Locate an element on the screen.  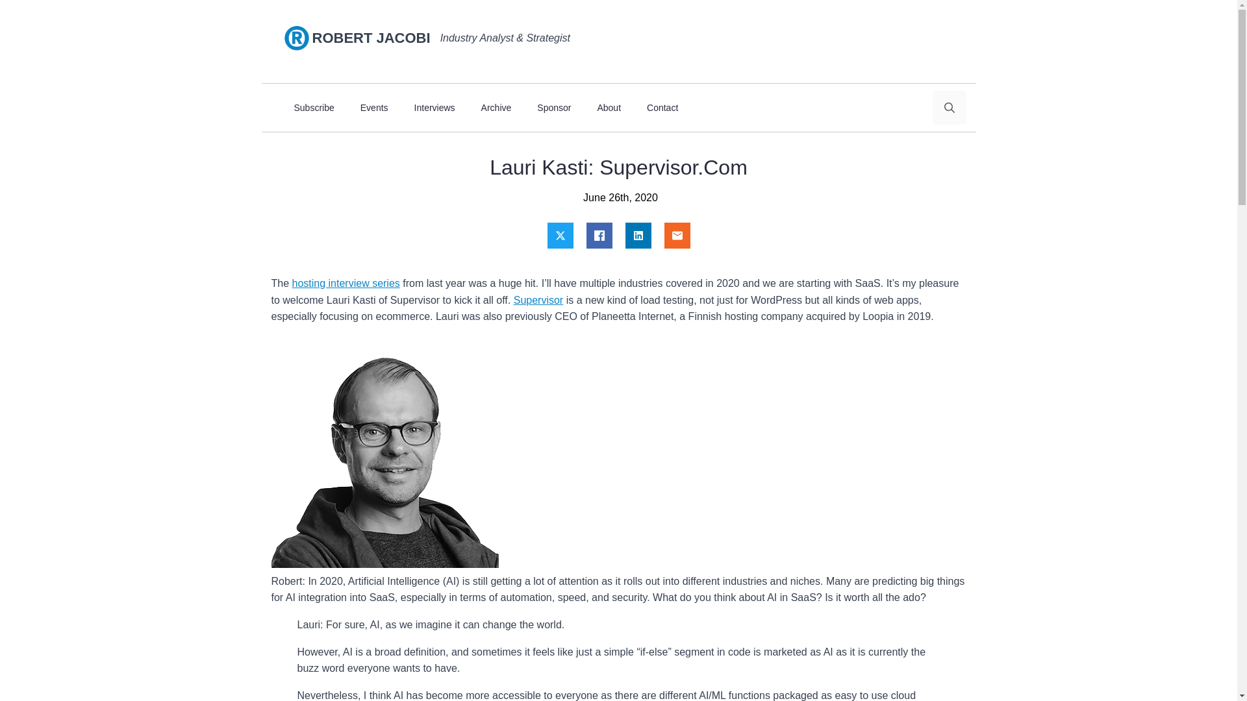
About is located at coordinates (608, 108).